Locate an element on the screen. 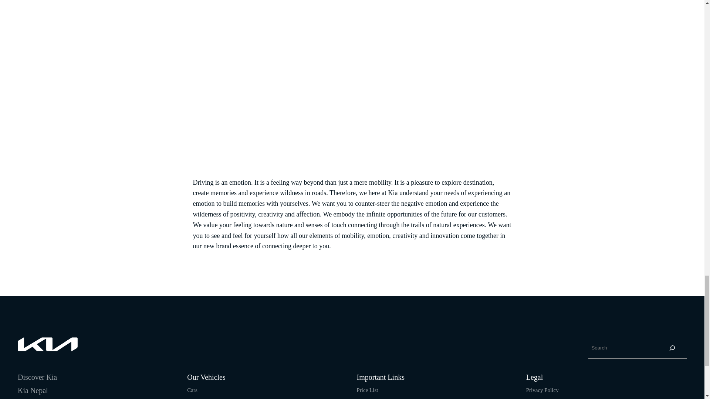 This screenshot has height=399, width=710. Discover Kia is located at coordinates (37, 377).